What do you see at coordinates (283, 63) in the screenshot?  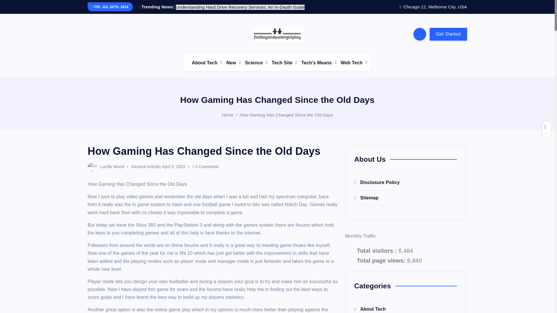 I see `Tech Site` at bounding box center [283, 63].